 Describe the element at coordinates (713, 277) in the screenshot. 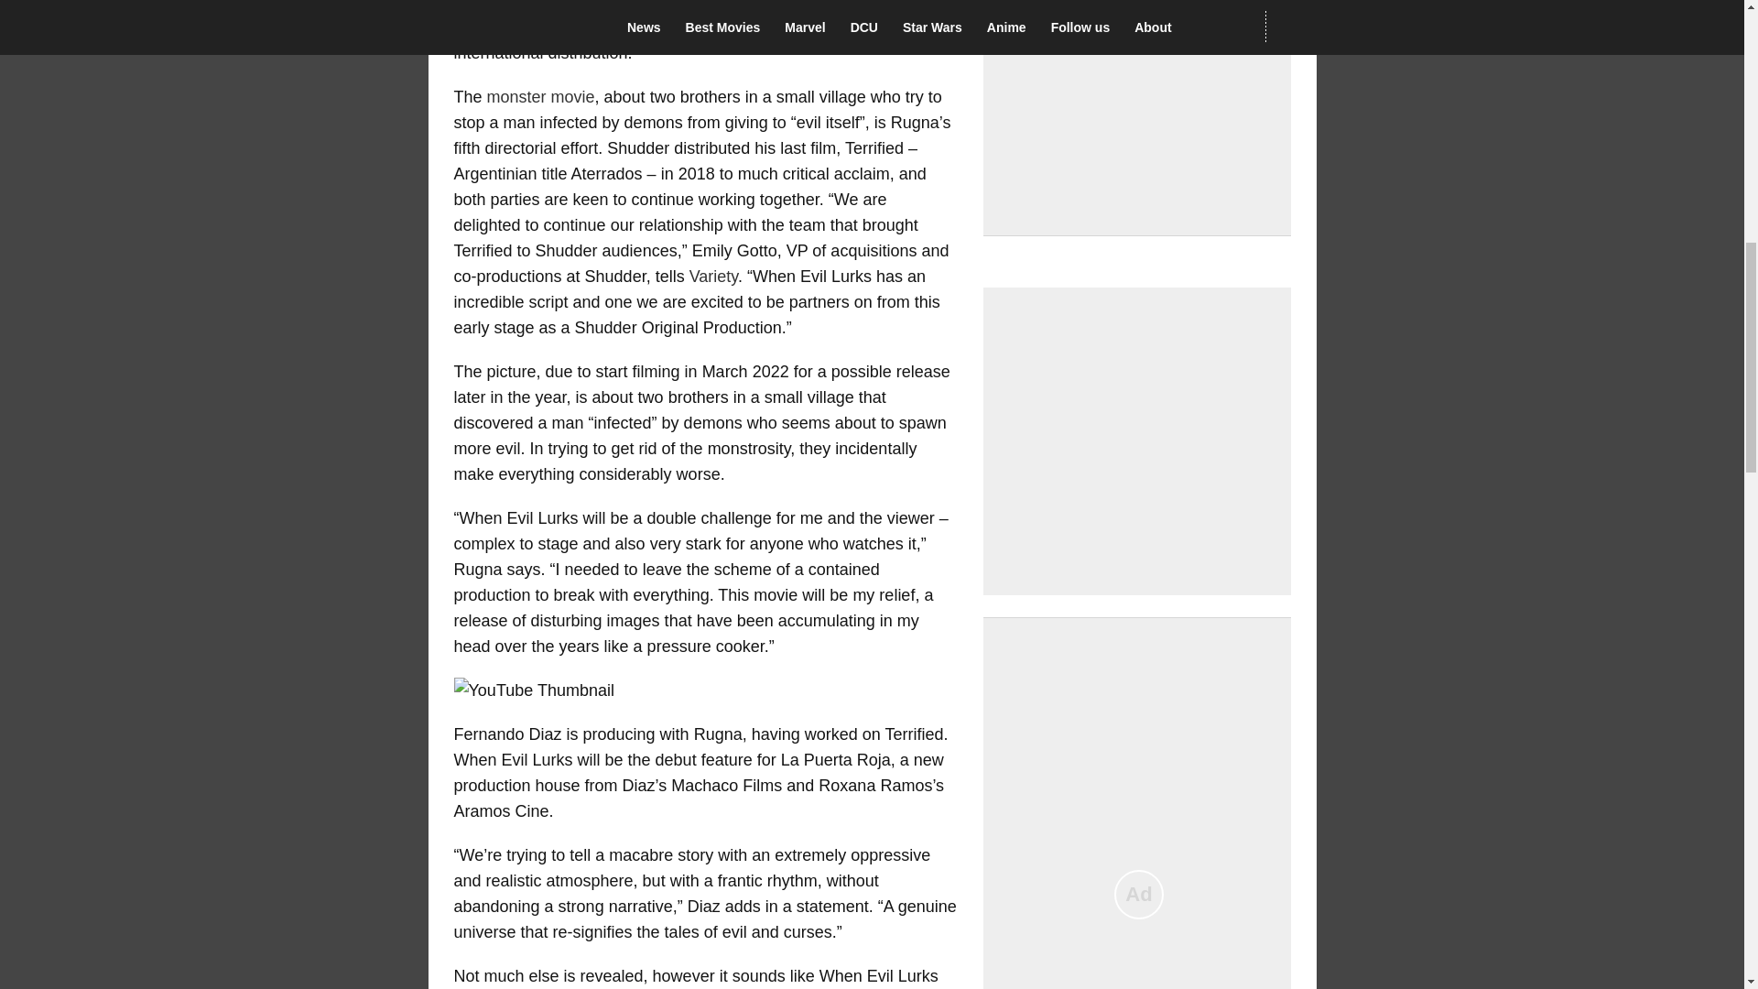

I see `Variety` at that location.